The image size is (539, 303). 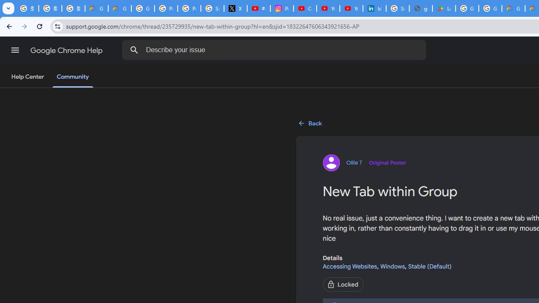 I want to click on Main menu, so click(x=15, y=50).